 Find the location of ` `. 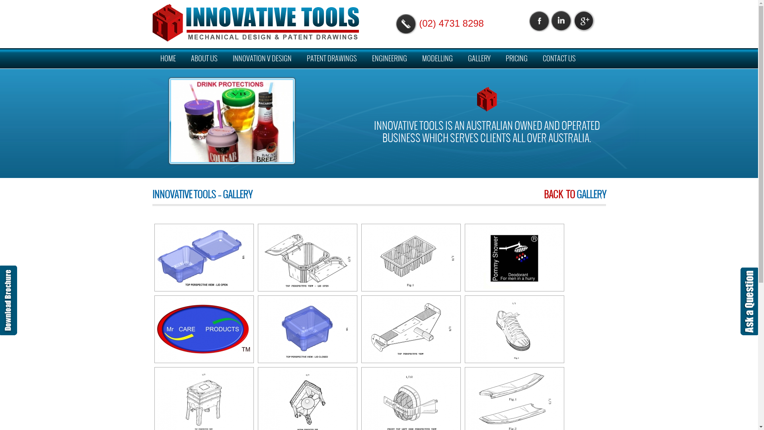

  is located at coordinates (514, 329).